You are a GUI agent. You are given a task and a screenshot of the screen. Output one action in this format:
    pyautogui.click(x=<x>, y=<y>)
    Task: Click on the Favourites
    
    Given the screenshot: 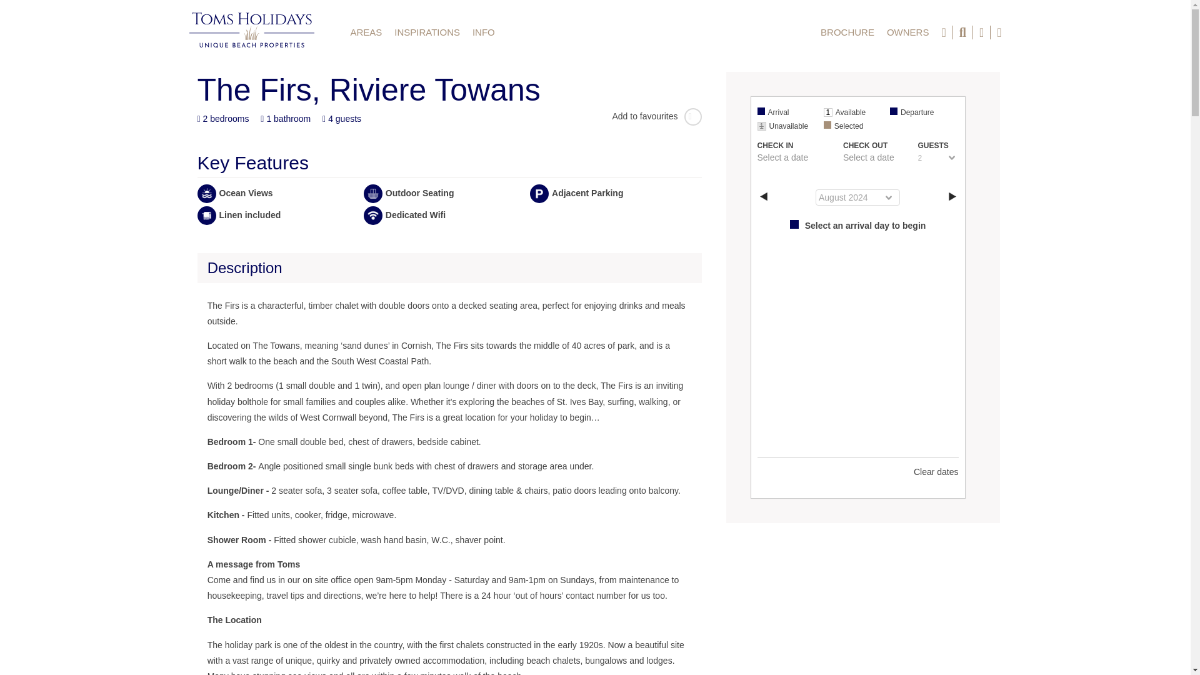 What is the action you would take?
    pyautogui.click(x=944, y=32)
    